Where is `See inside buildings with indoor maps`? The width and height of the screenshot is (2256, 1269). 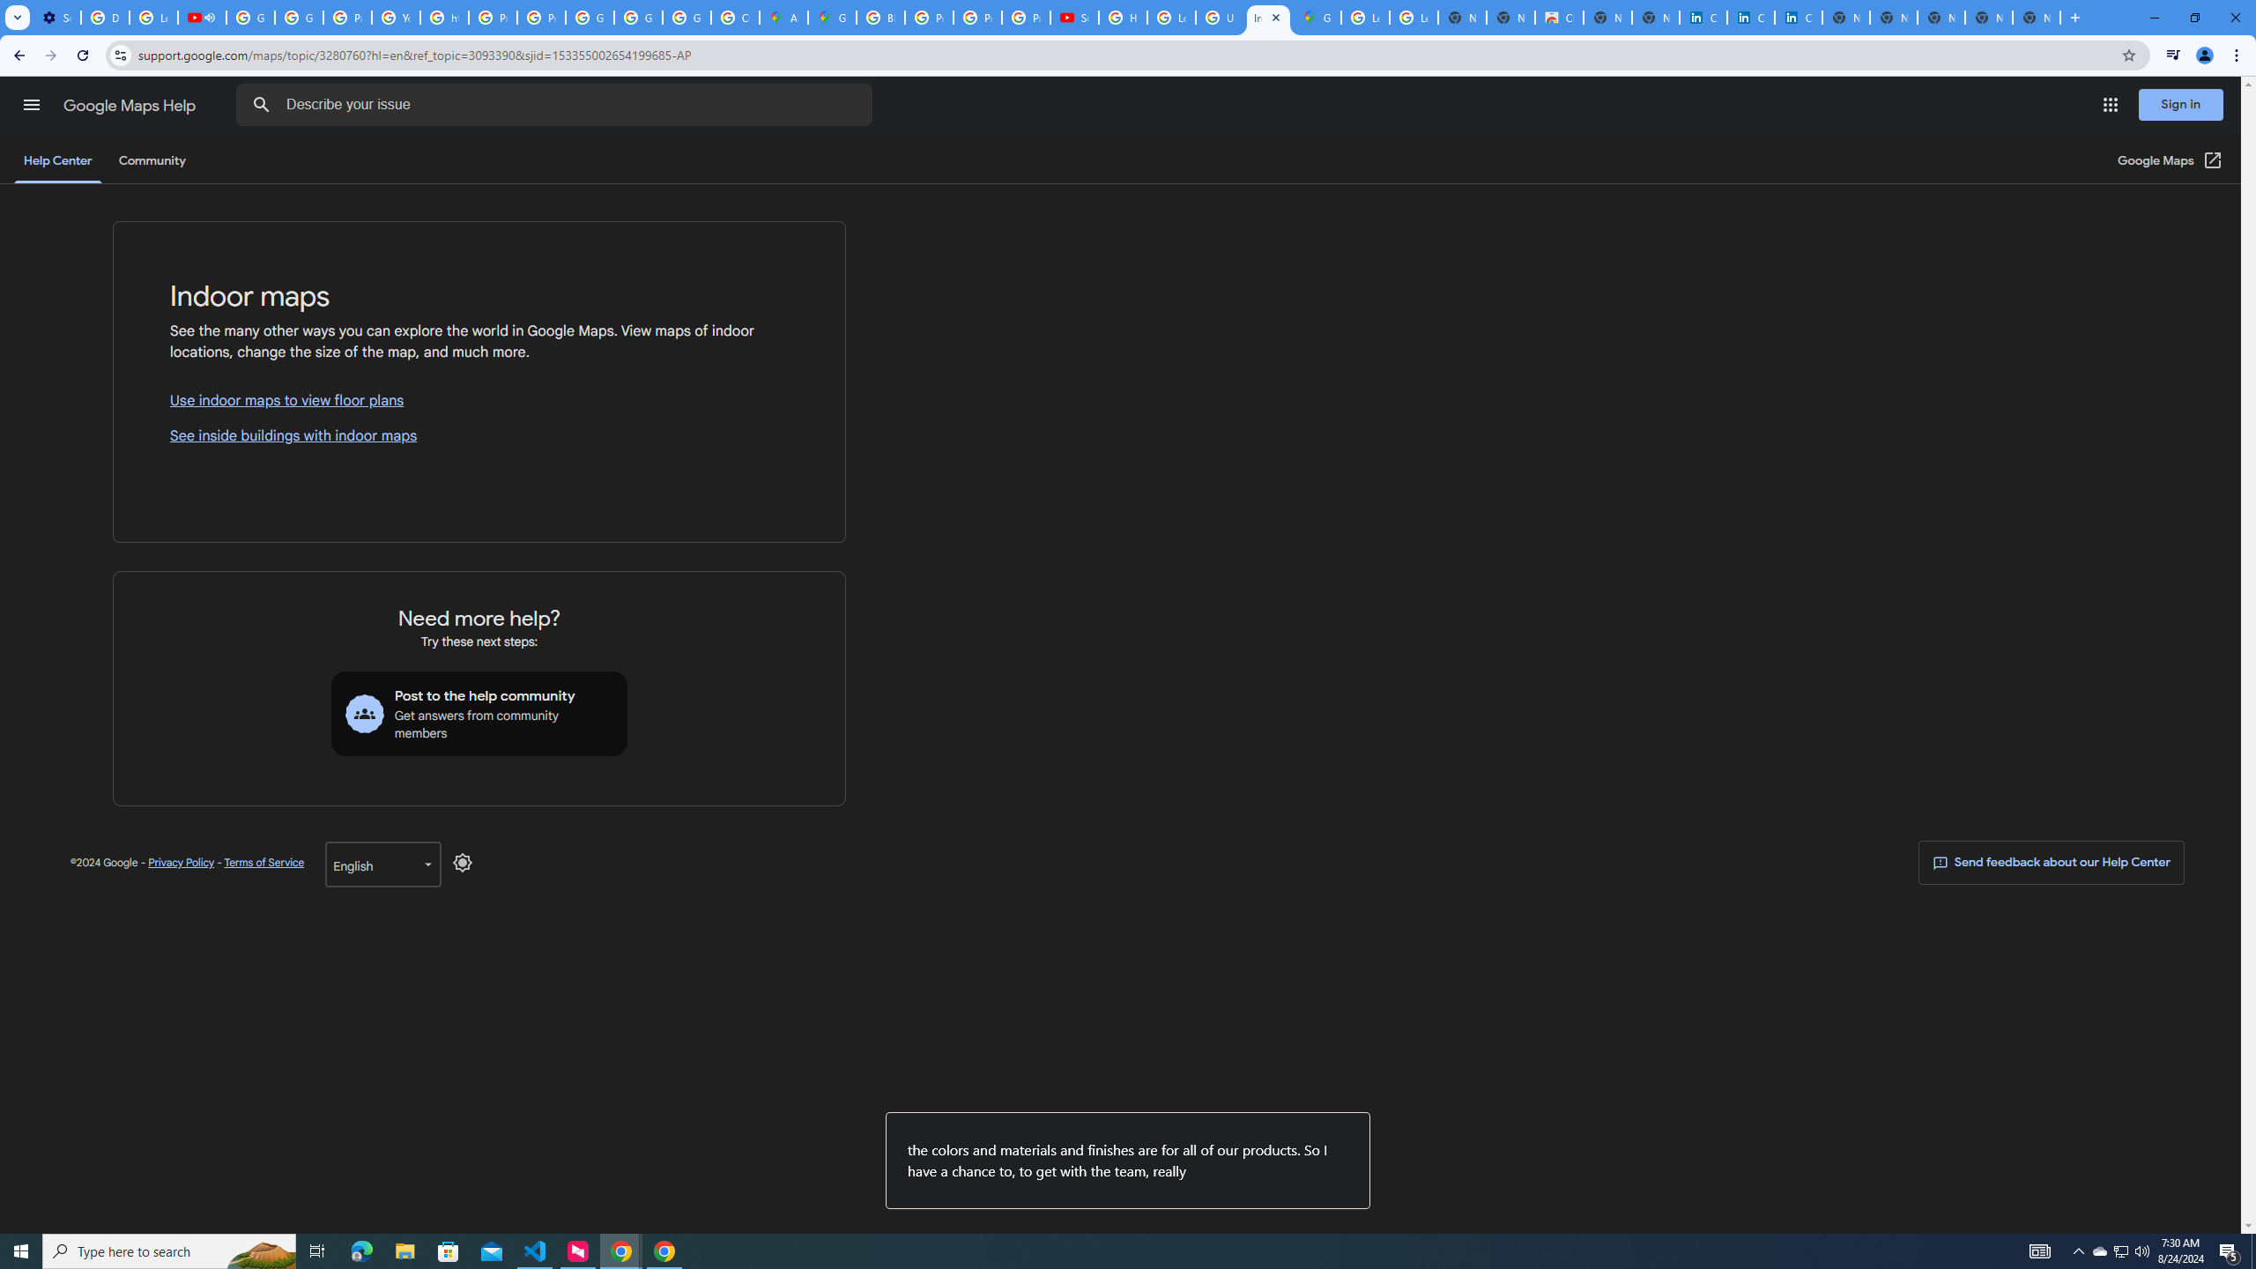
See inside buildings with indoor maps is located at coordinates (479, 435).